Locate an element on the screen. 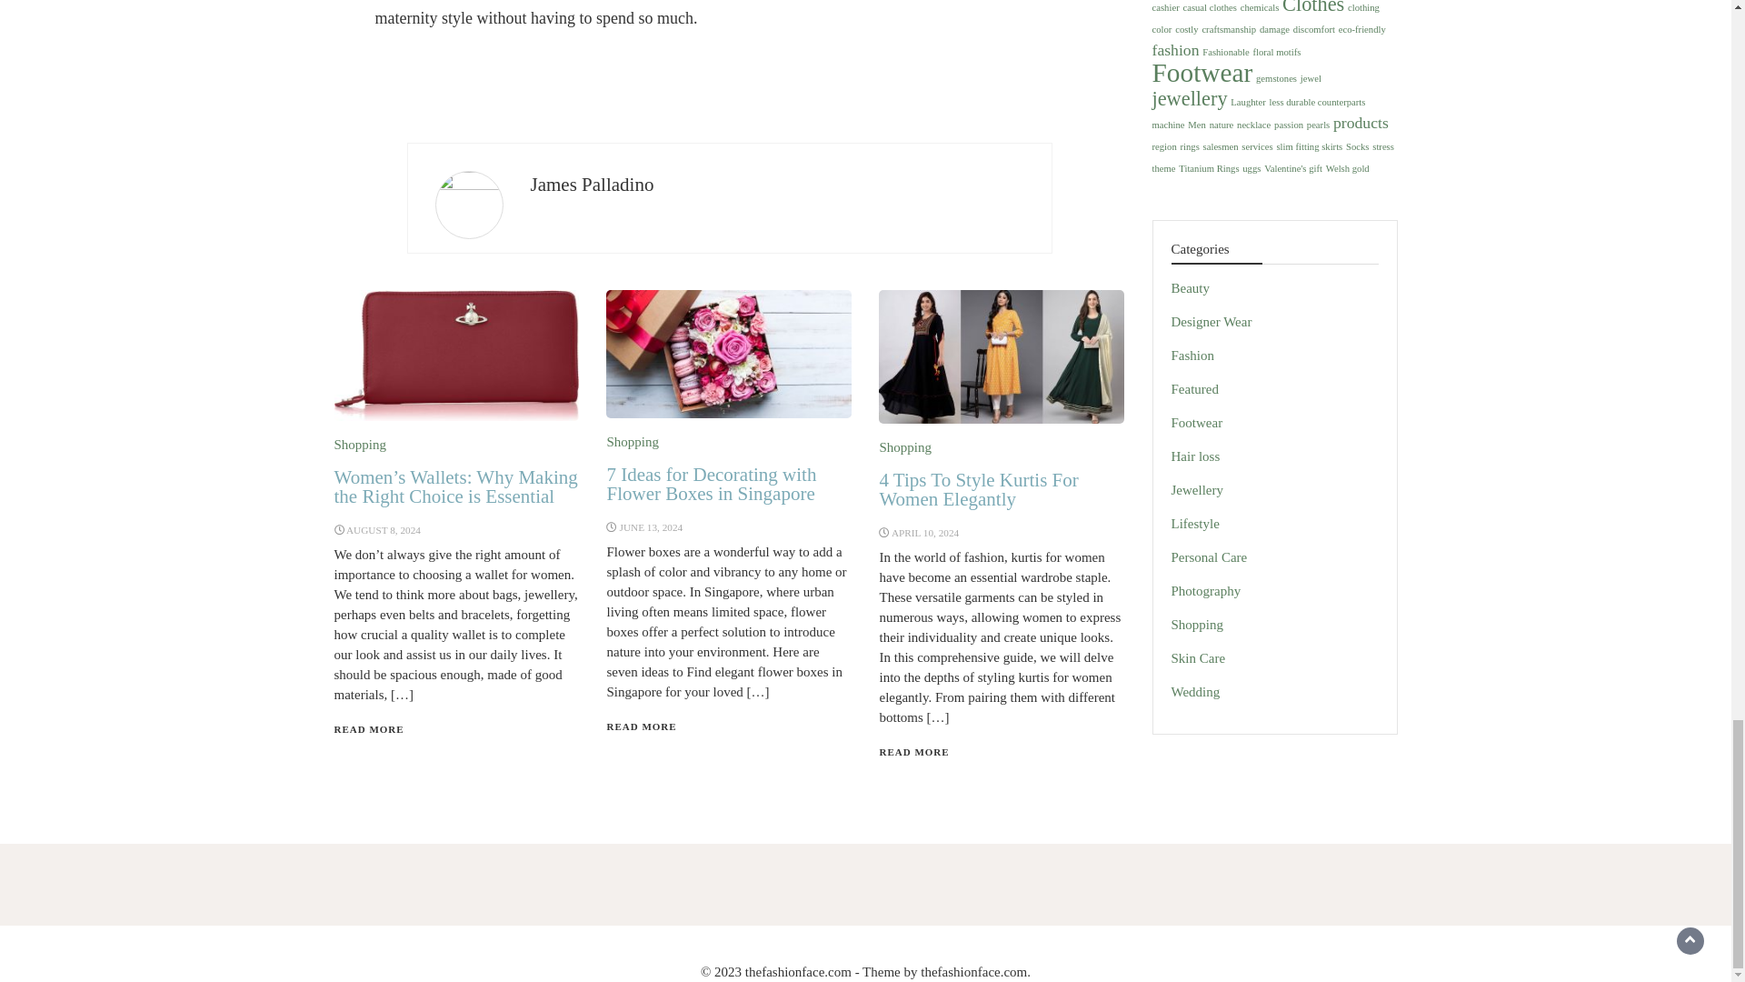 This screenshot has height=982, width=1745. Shopping is located at coordinates (361, 444).